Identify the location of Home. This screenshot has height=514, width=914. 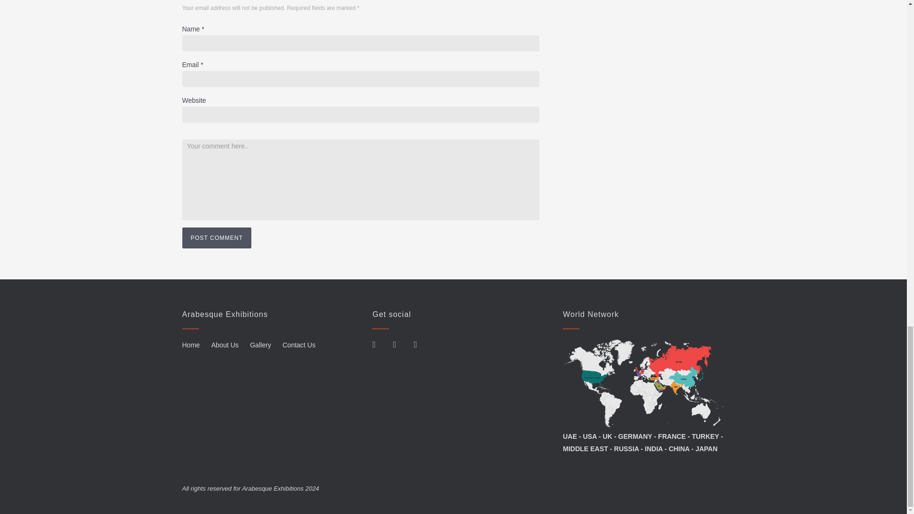
(190, 345).